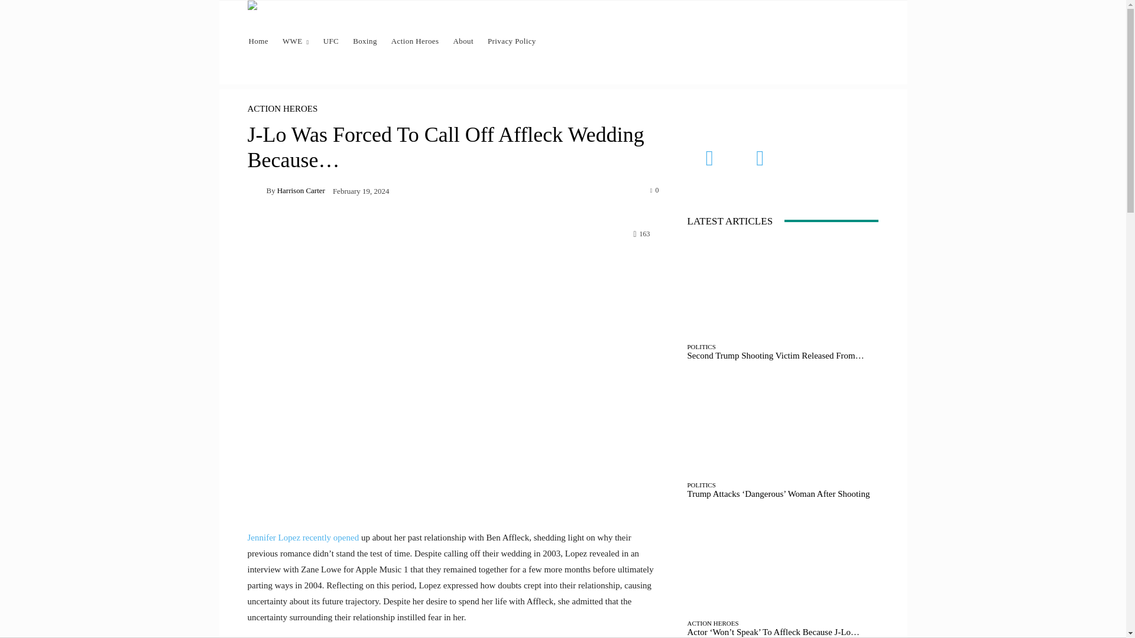 The height and width of the screenshot is (638, 1135). What do you see at coordinates (258, 41) in the screenshot?
I see `Home` at bounding box center [258, 41].